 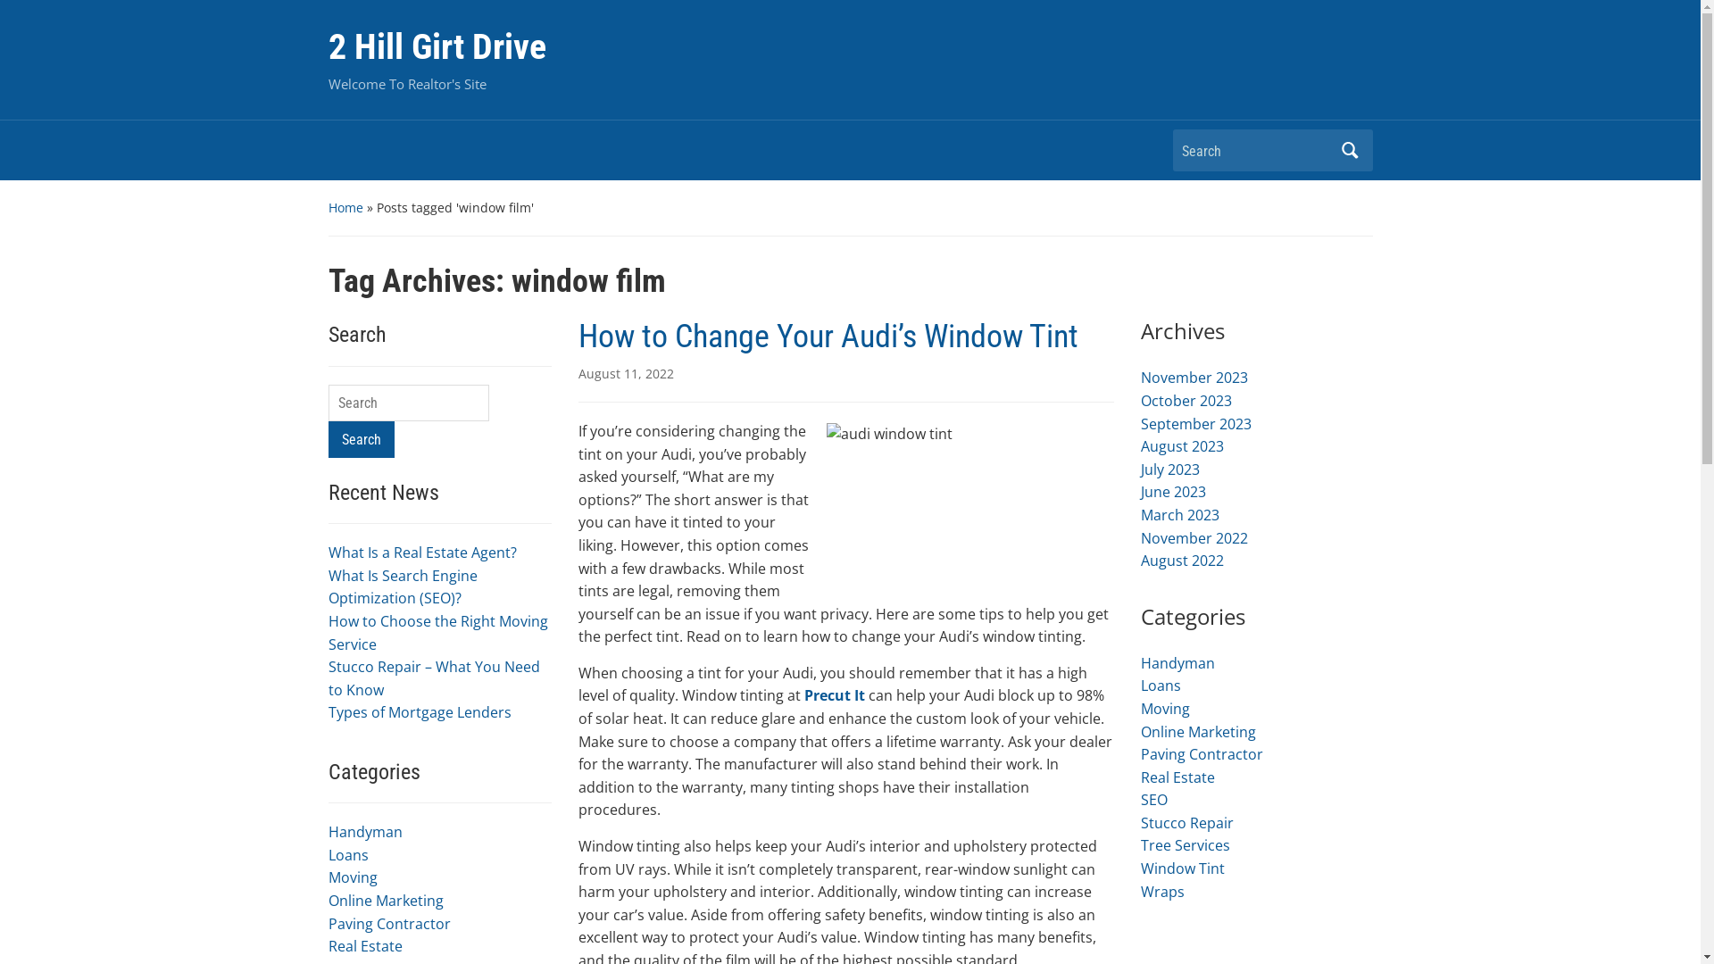 What do you see at coordinates (1194, 538) in the screenshot?
I see `November 2022` at bounding box center [1194, 538].